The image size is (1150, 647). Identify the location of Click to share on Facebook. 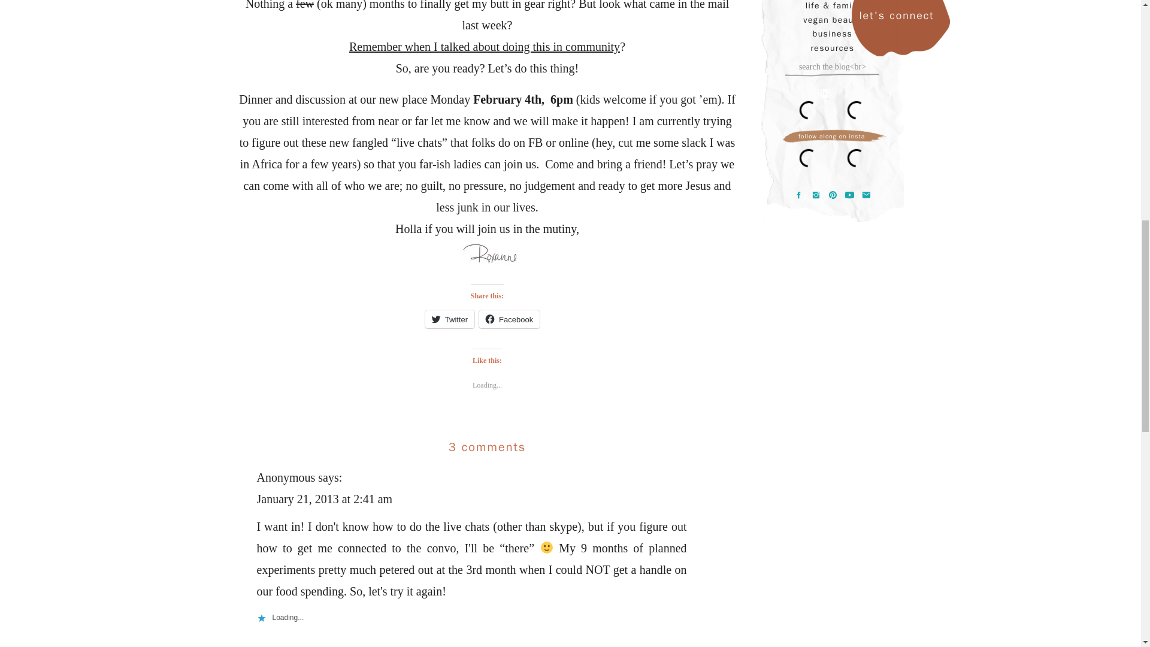
(509, 319).